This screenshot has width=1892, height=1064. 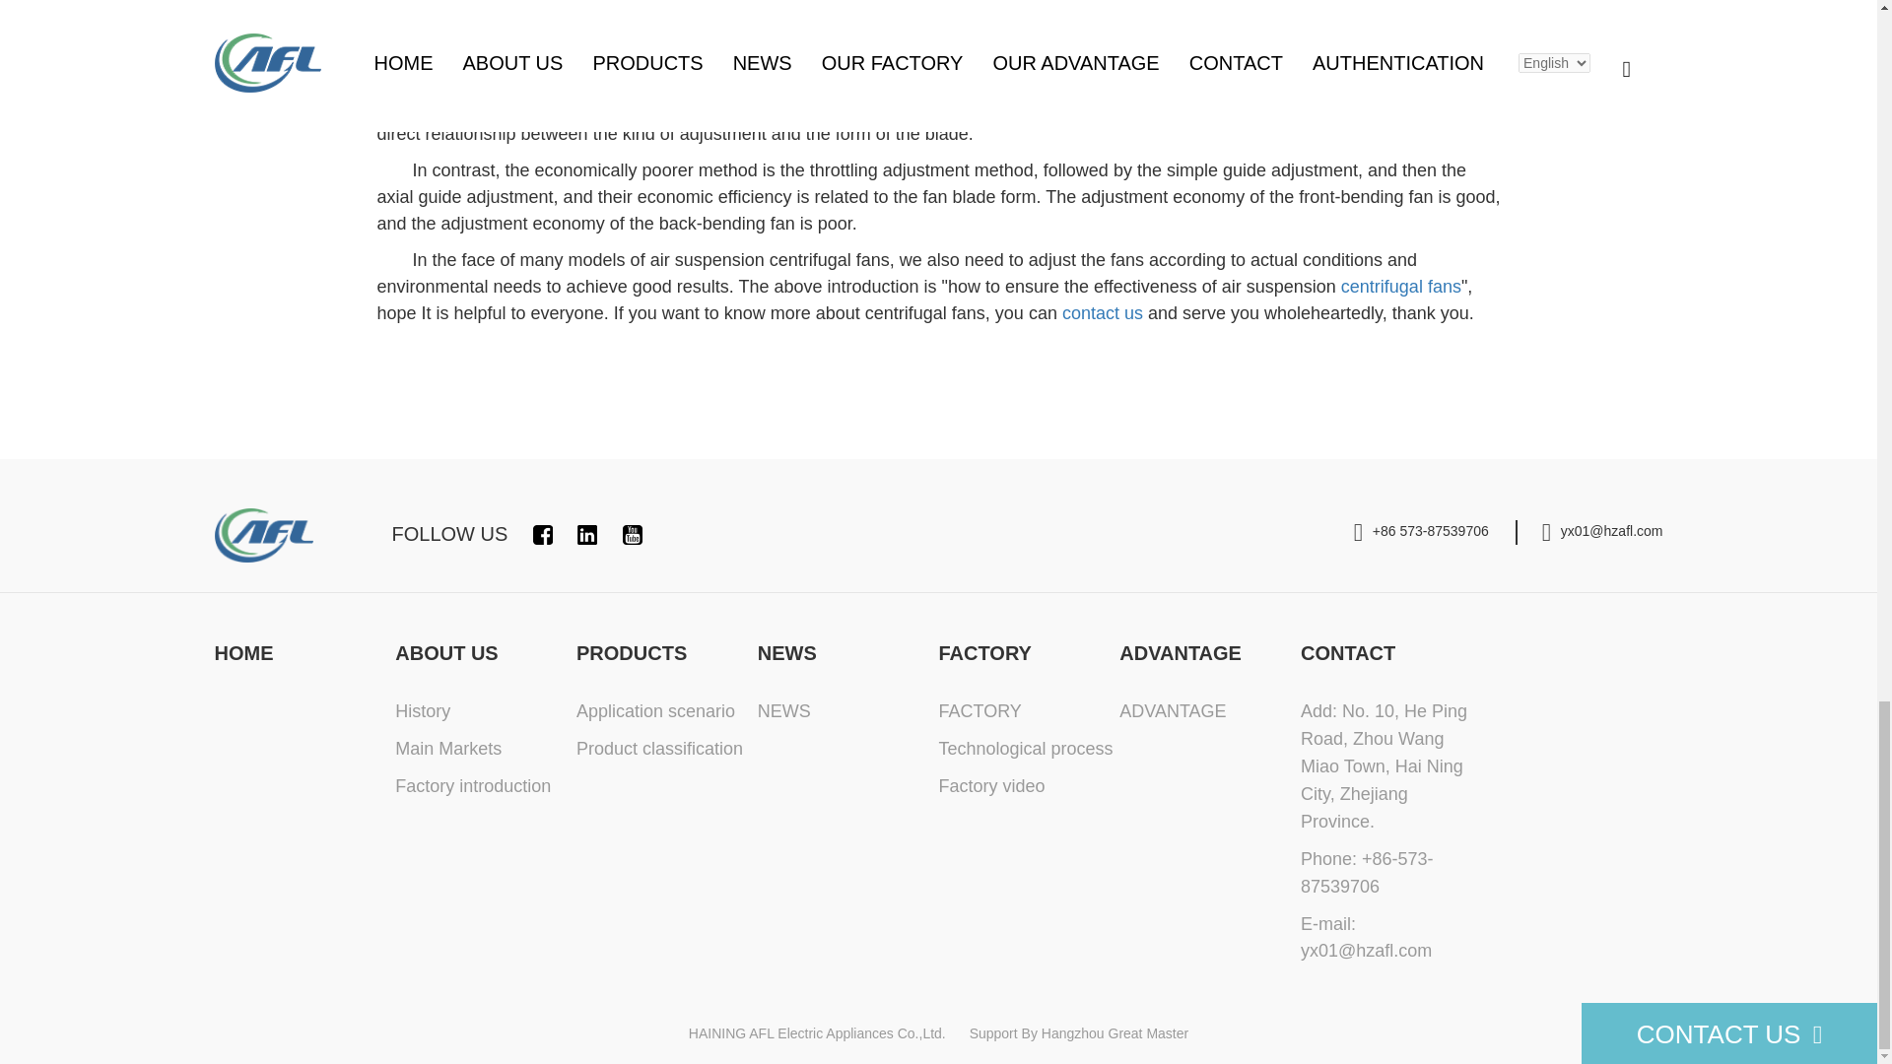 What do you see at coordinates (473, 786) in the screenshot?
I see `Factory introduction` at bounding box center [473, 786].